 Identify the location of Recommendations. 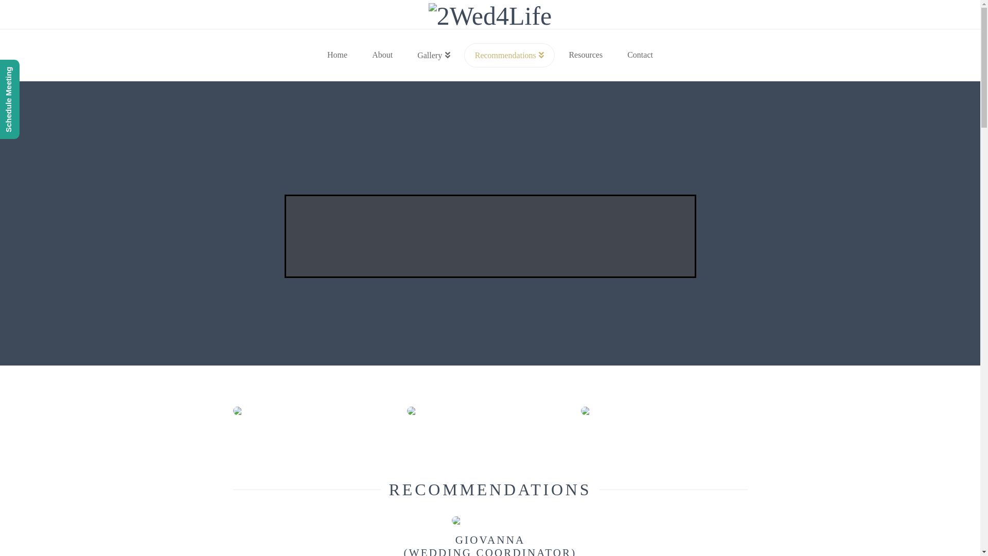
(509, 55).